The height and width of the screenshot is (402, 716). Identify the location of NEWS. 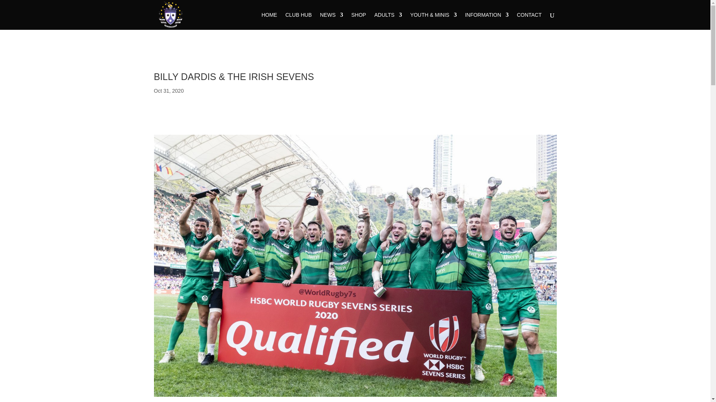
(331, 21).